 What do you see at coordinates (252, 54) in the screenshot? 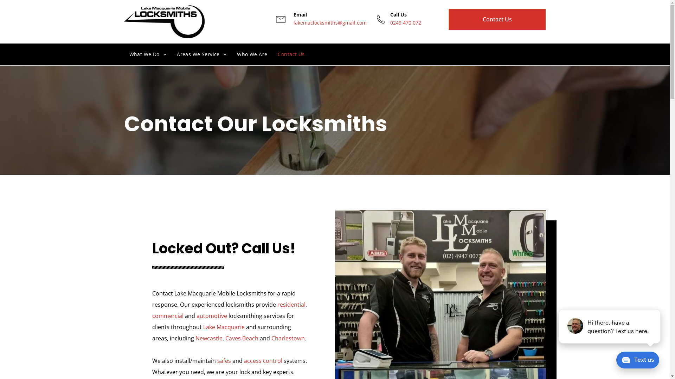
I see `Who We Are` at bounding box center [252, 54].